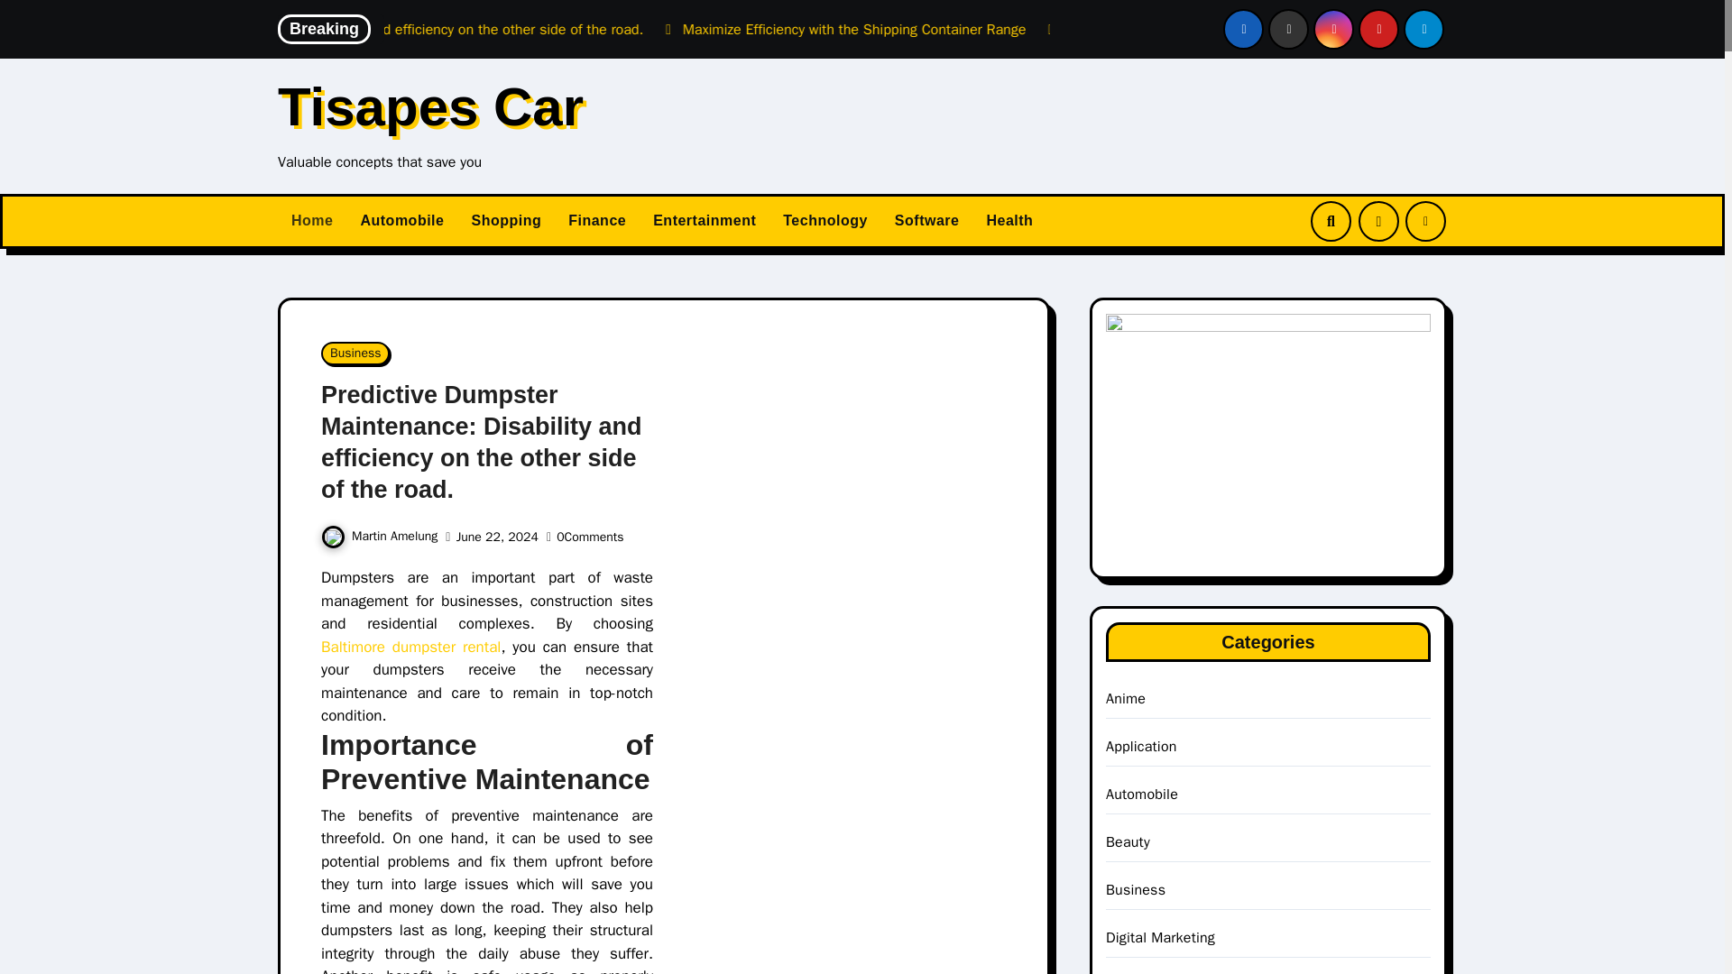  Describe the element at coordinates (401, 222) in the screenshot. I see `Automobile` at that location.